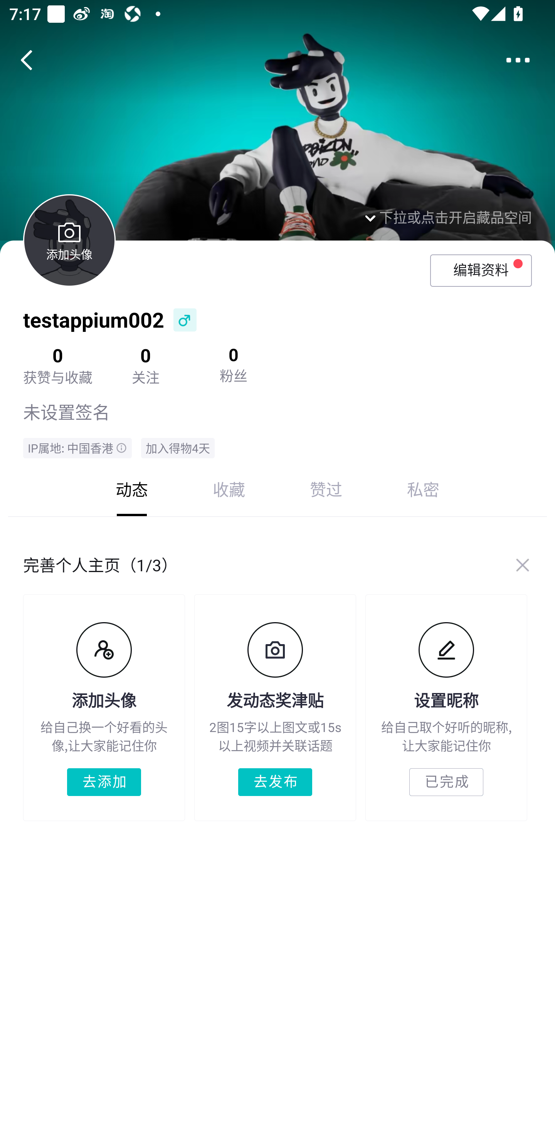 The height and width of the screenshot is (1141, 555). I want to click on 0, so click(146, 355).